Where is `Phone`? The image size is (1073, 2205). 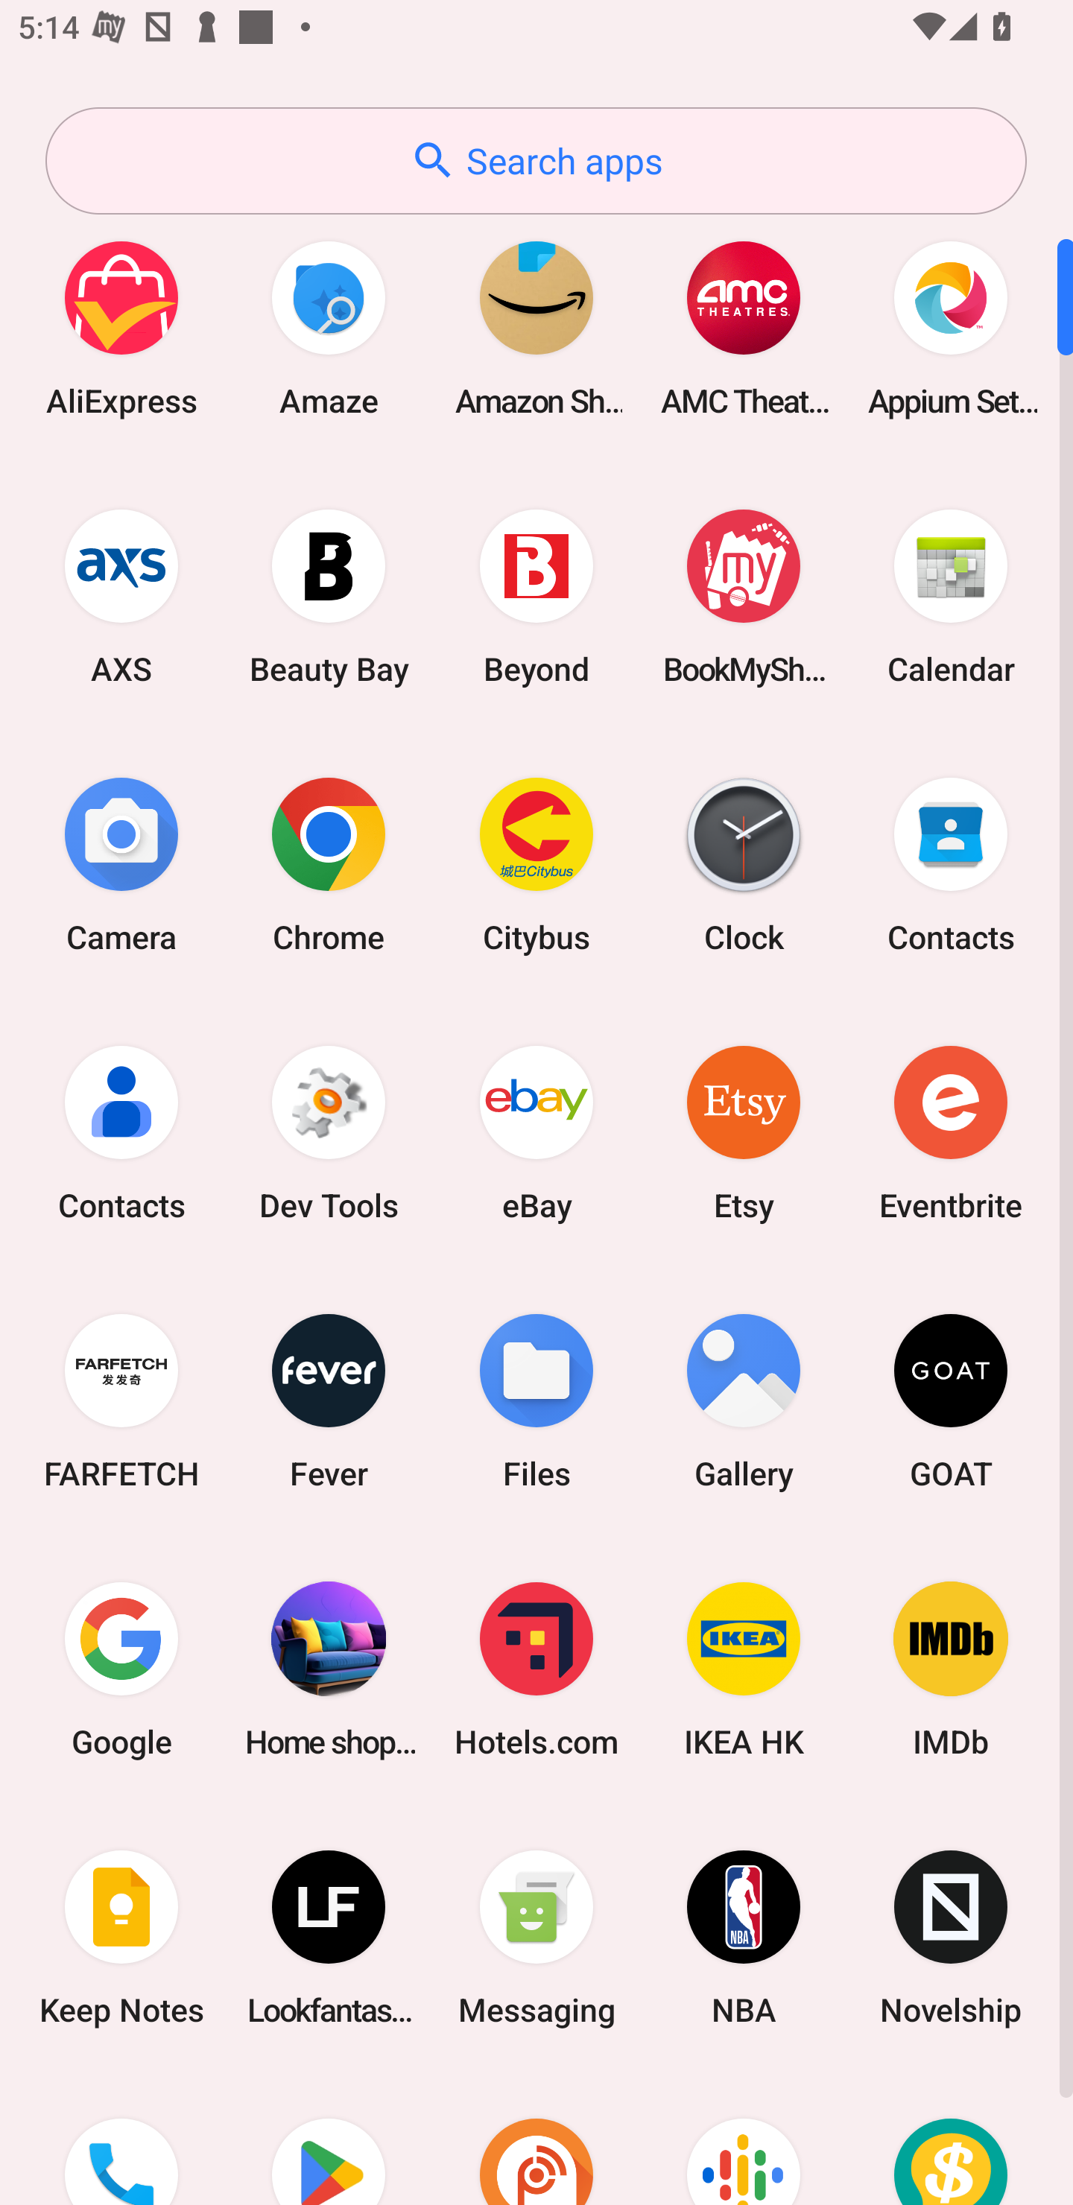
Phone is located at coordinates (121, 2139).